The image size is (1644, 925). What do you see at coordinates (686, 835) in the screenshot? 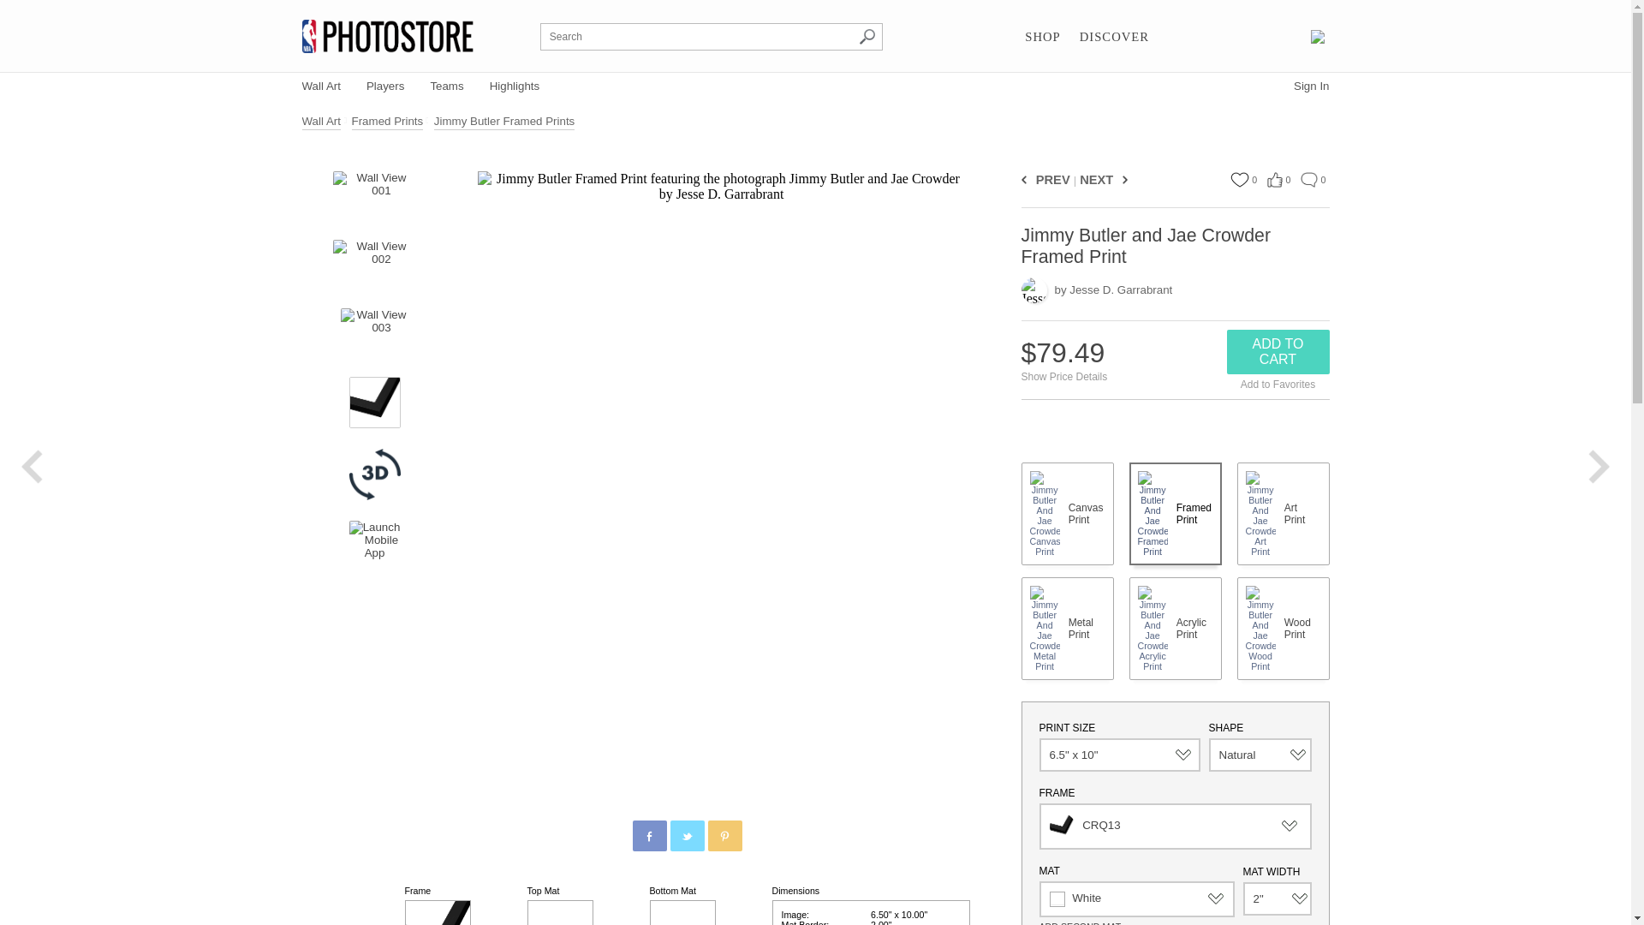
I see `Share Product on Twitter` at bounding box center [686, 835].